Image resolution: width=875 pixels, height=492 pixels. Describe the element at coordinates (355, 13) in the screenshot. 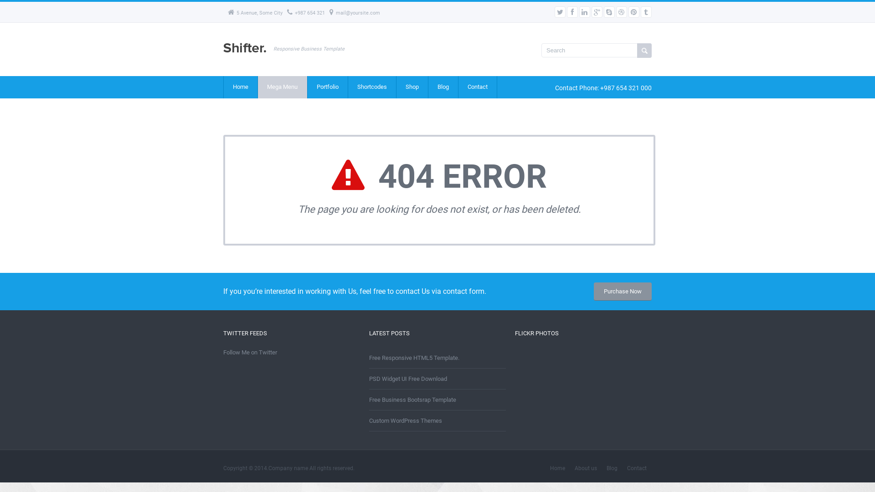

I see `mail@yoursite.com` at that location.